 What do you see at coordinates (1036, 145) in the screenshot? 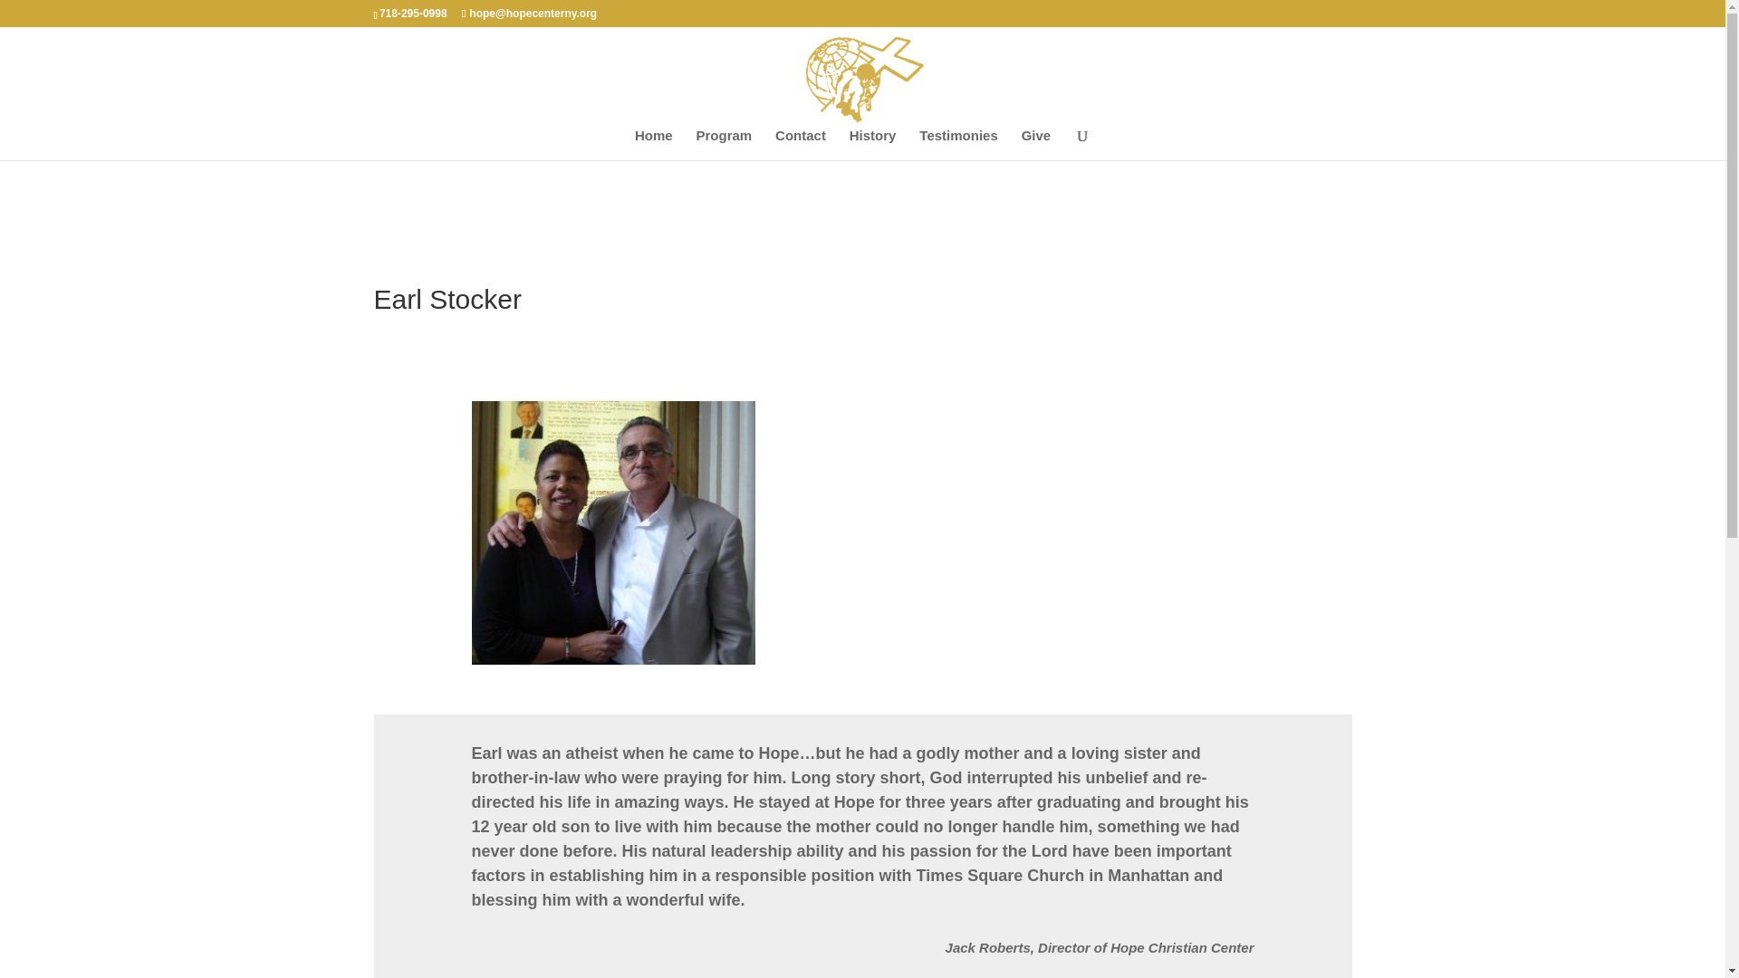
I see `Give` at bounding box center [1036, 145].